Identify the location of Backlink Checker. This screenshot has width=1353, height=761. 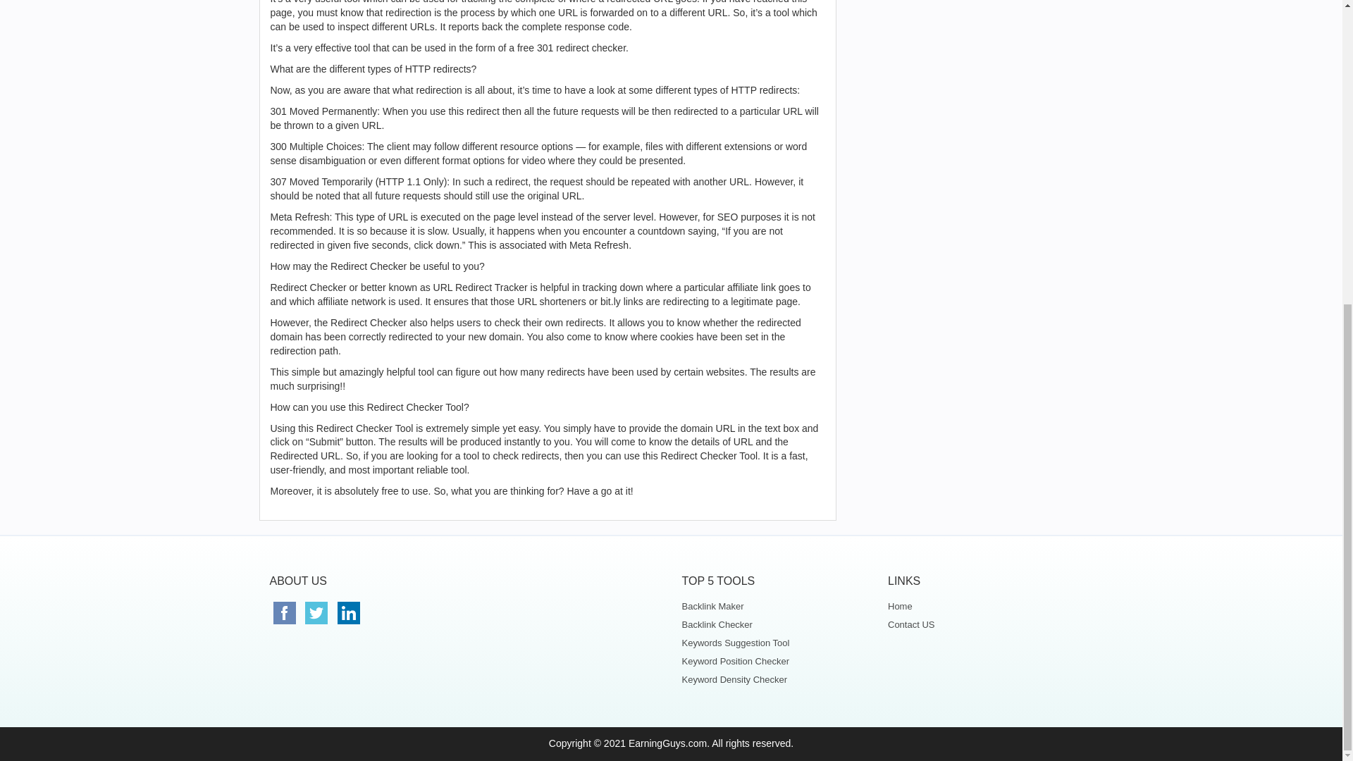
(774, 624).